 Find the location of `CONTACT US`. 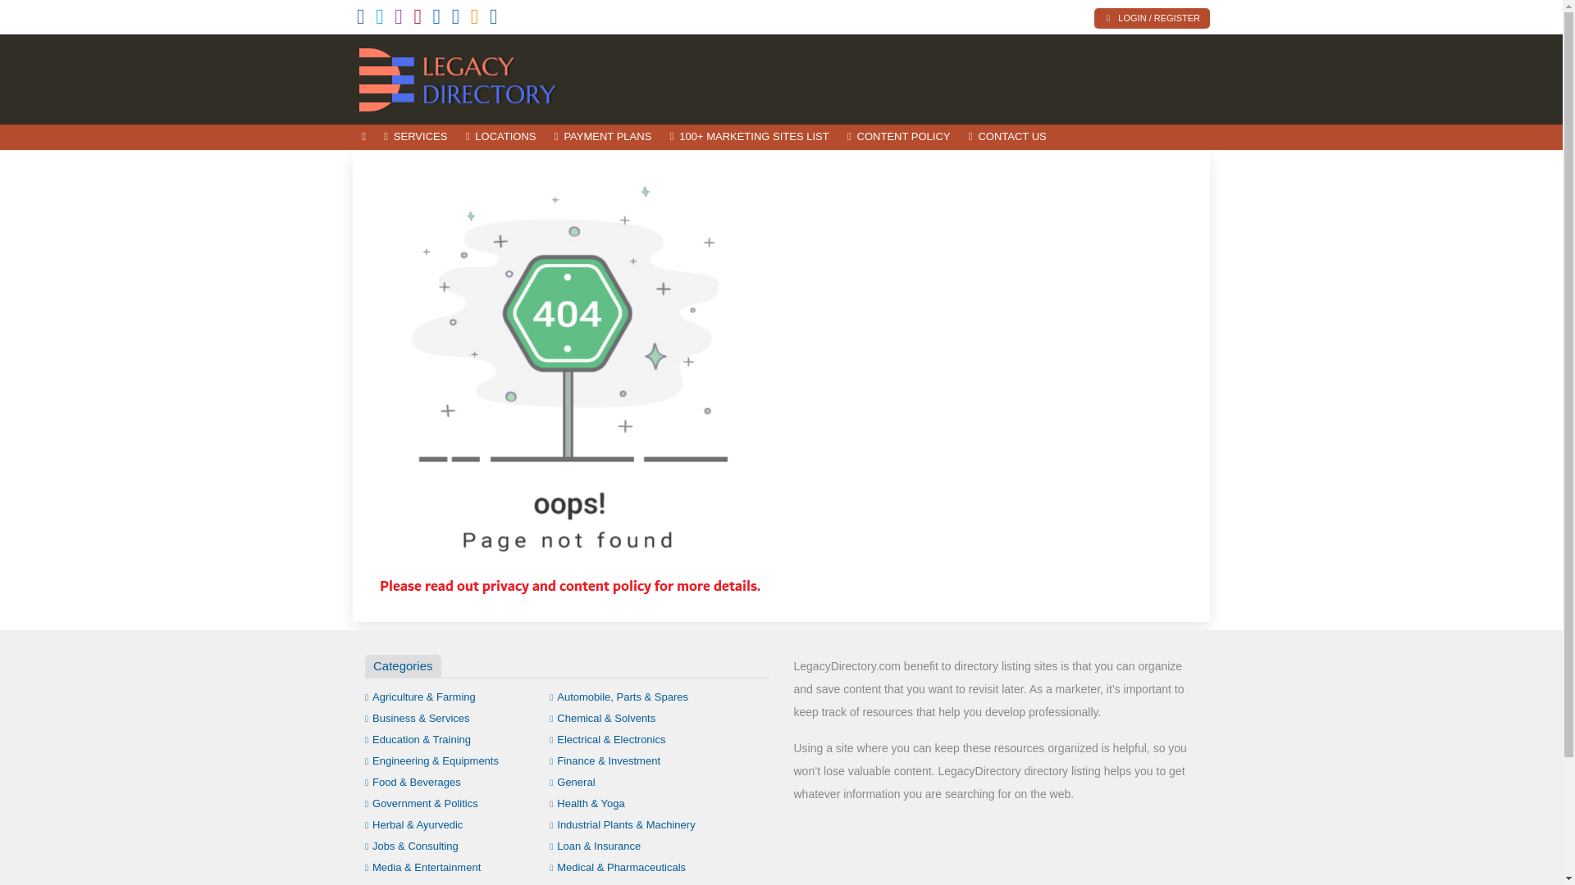

CONTACT US is located at coordinates (1007, 137).